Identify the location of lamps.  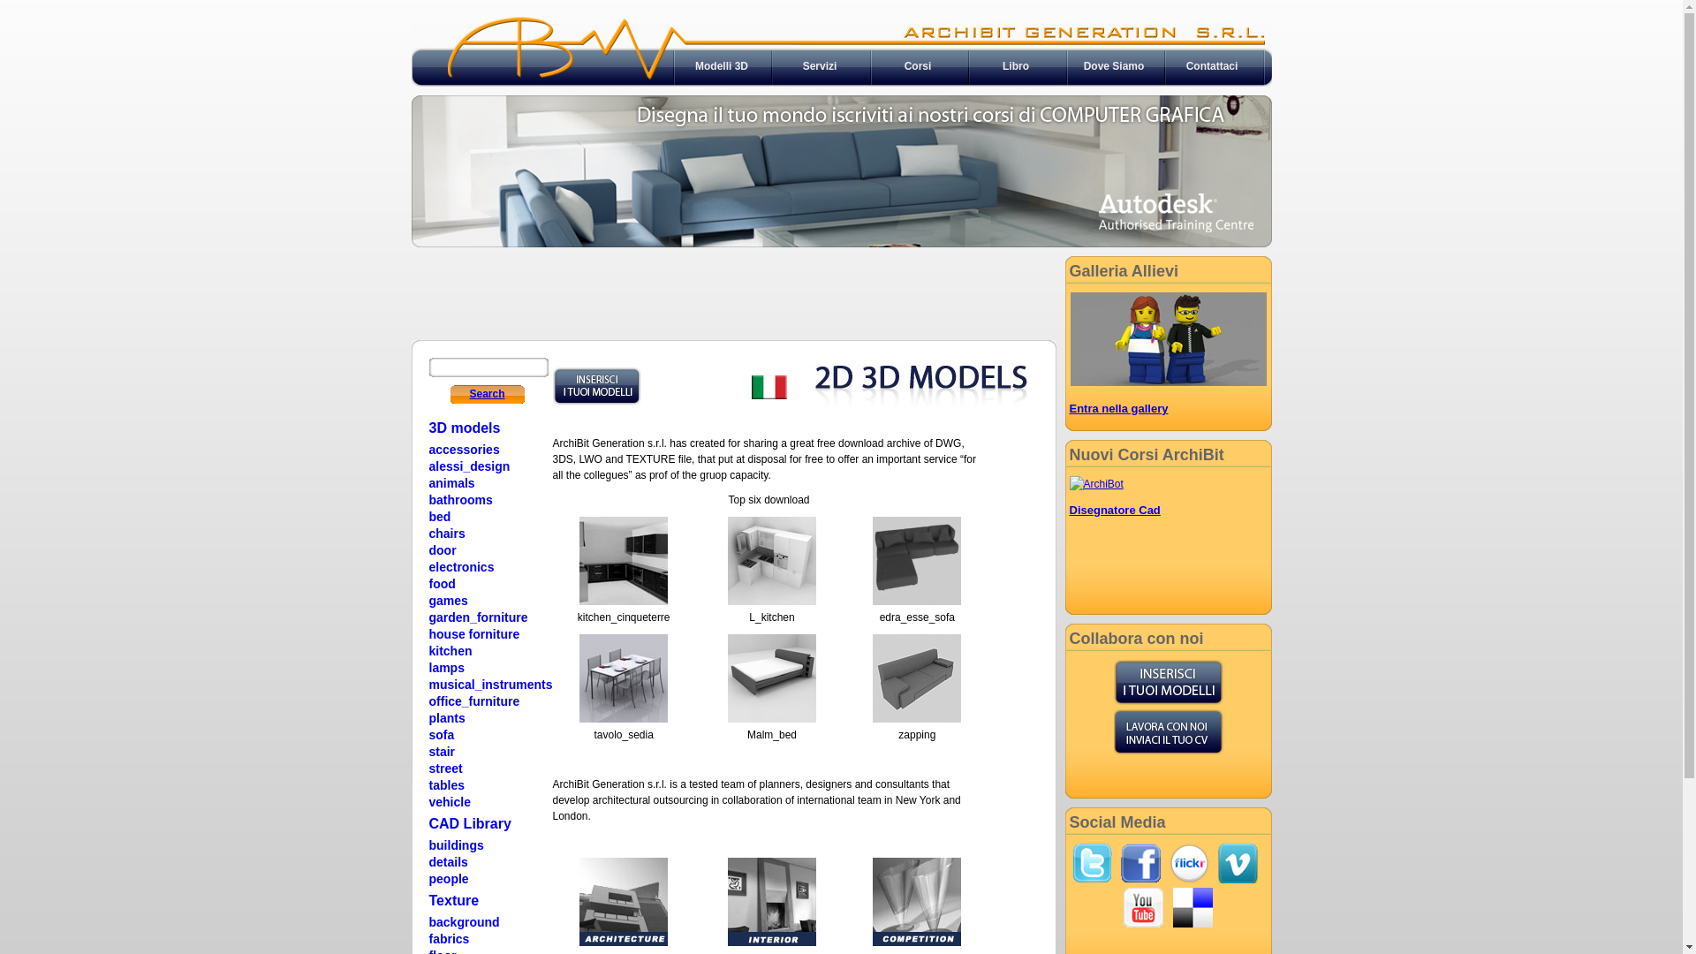
(447, 668).